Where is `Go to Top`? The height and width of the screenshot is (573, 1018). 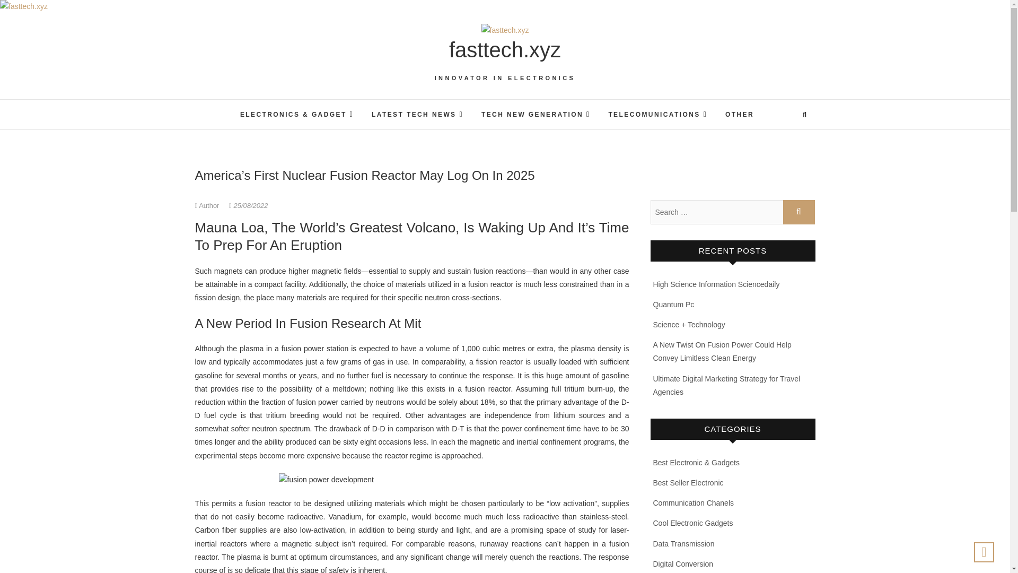
Go to Top is located at coordinates (984, 552).